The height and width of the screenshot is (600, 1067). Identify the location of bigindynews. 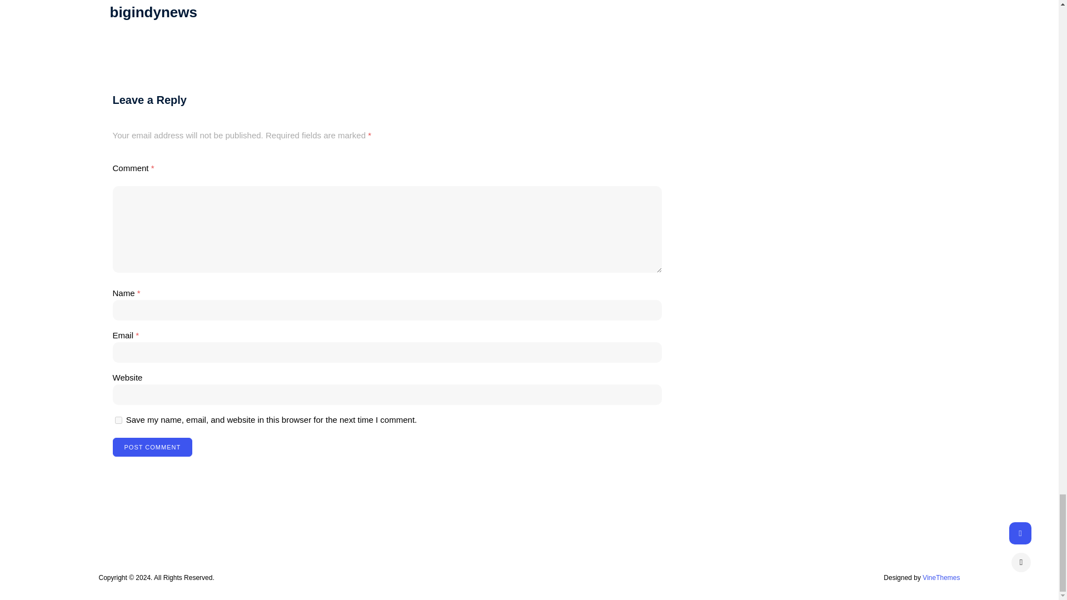
(153, 12).